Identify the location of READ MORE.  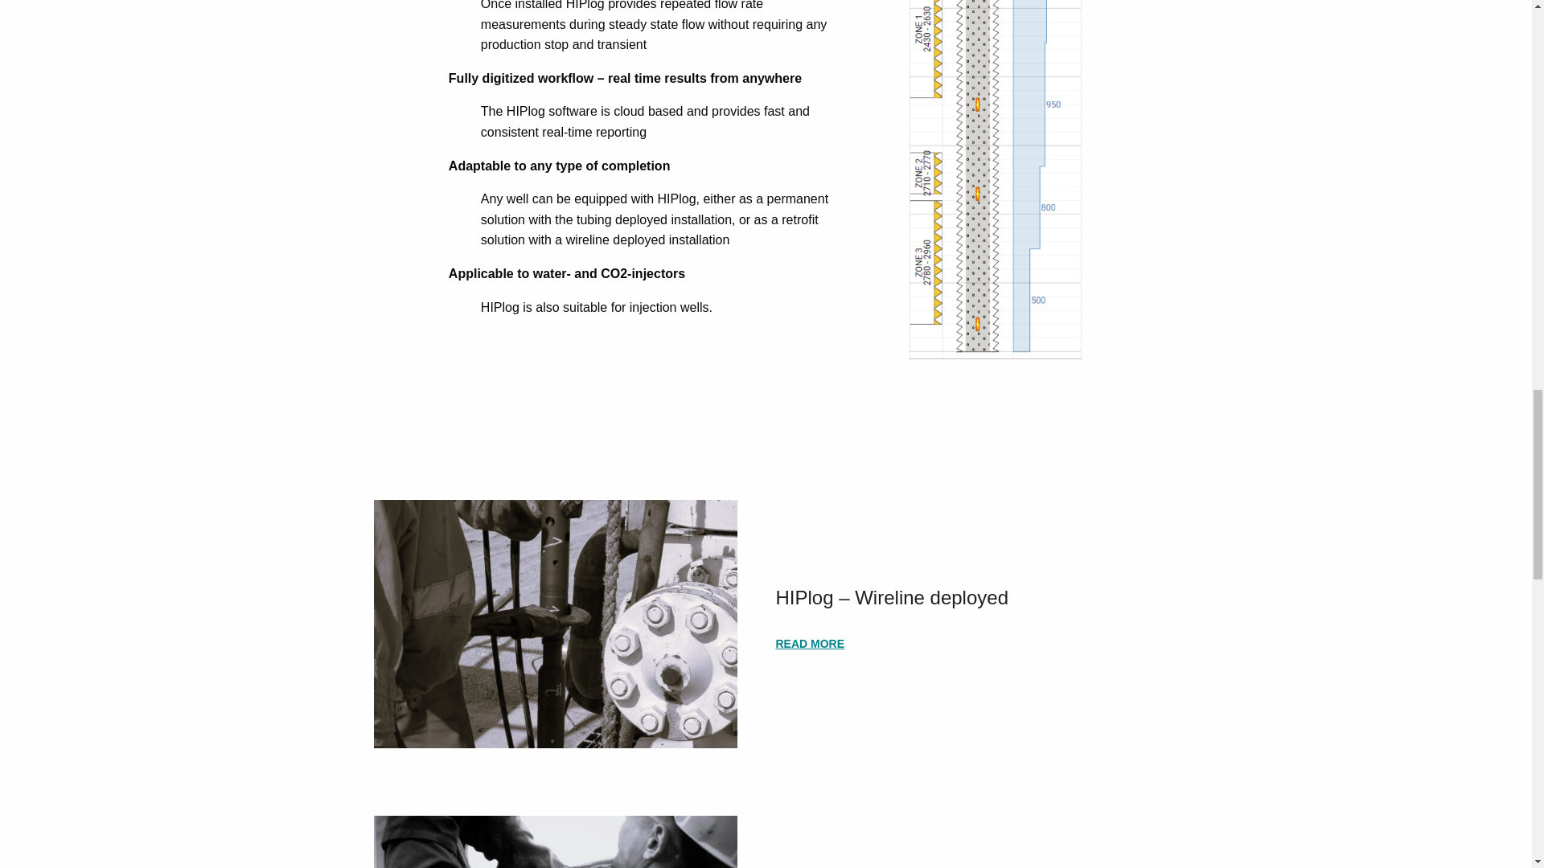
(809, 643).